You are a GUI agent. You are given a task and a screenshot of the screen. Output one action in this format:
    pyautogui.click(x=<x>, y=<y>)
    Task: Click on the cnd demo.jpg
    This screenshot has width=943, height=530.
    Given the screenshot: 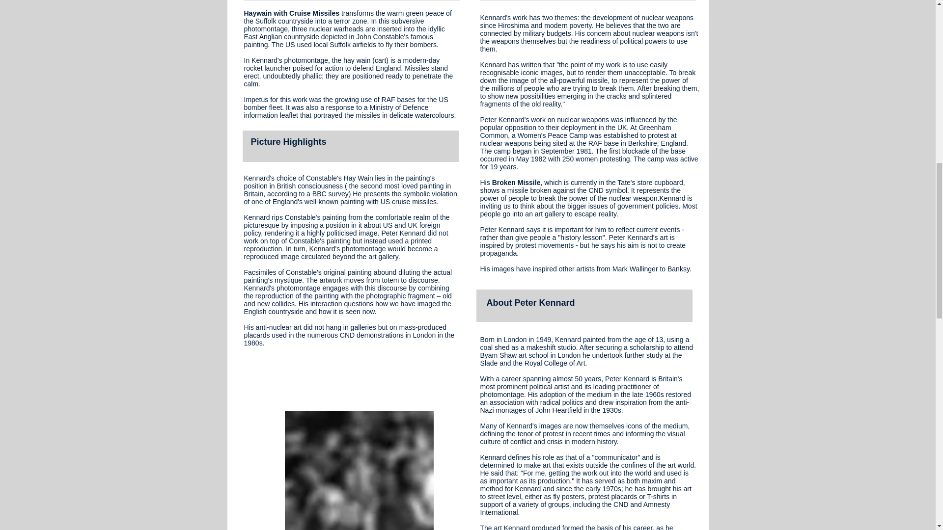 What is the action you would take?
    pyautogui.click(x=359, y=471)
    